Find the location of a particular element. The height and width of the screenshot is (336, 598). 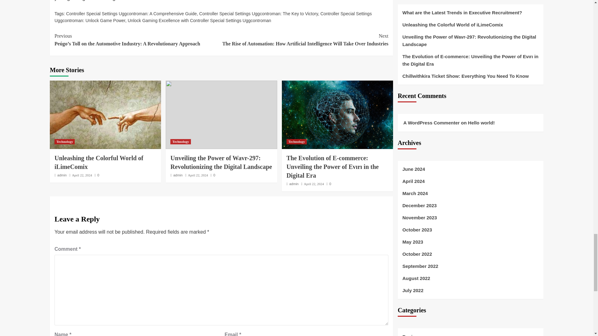

Technology is located at coordinates (181, 142).